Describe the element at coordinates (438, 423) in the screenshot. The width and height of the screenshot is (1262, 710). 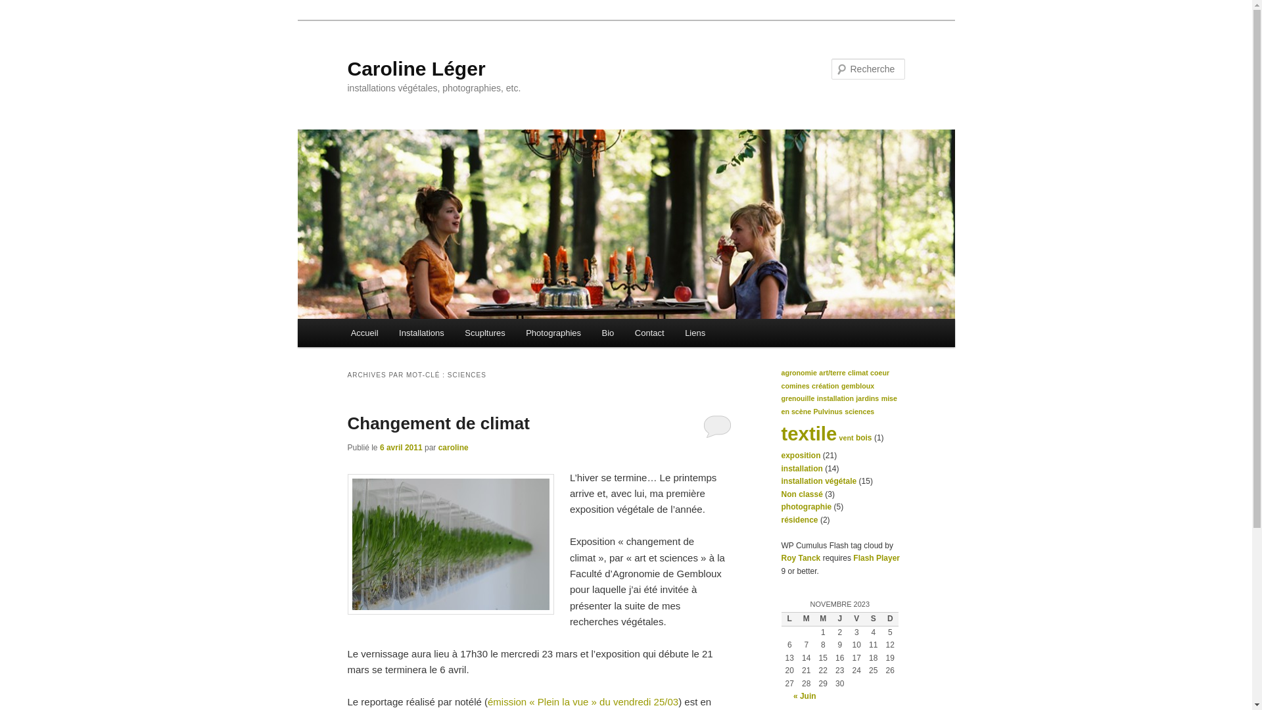
I see `Changement de climat` at that location.